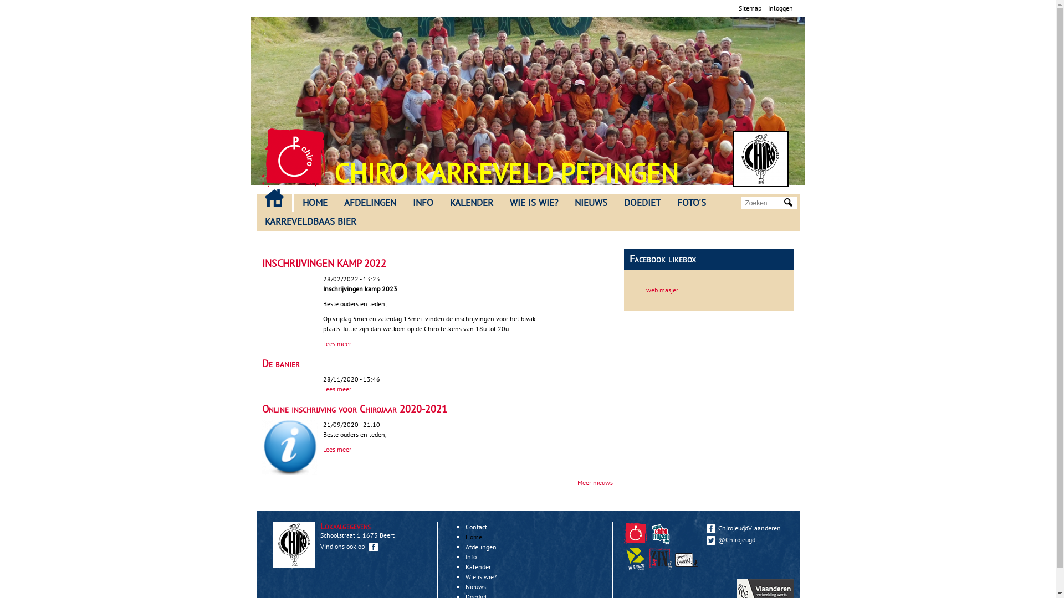  Describe the element at coordinates (310, 222) in the screenshot. I see `KARREVELDBAAS BIER` at that location.